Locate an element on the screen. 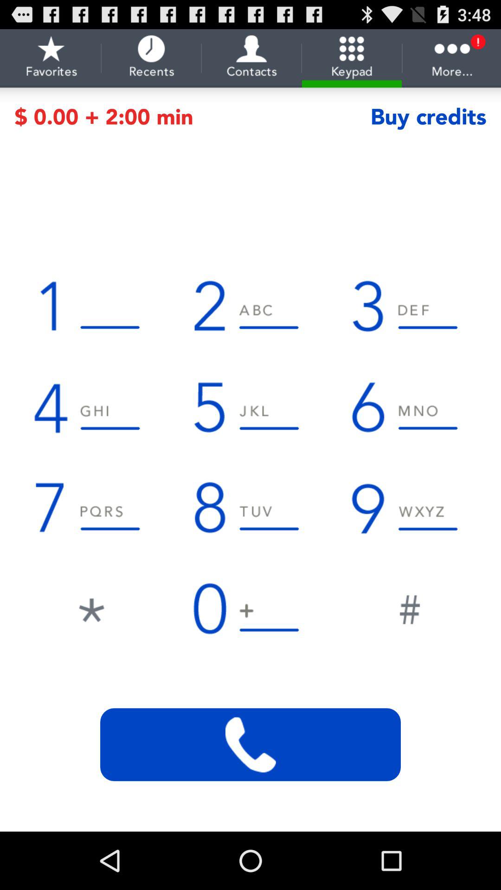  click on more options symbol is located at coordinates (452, 58).